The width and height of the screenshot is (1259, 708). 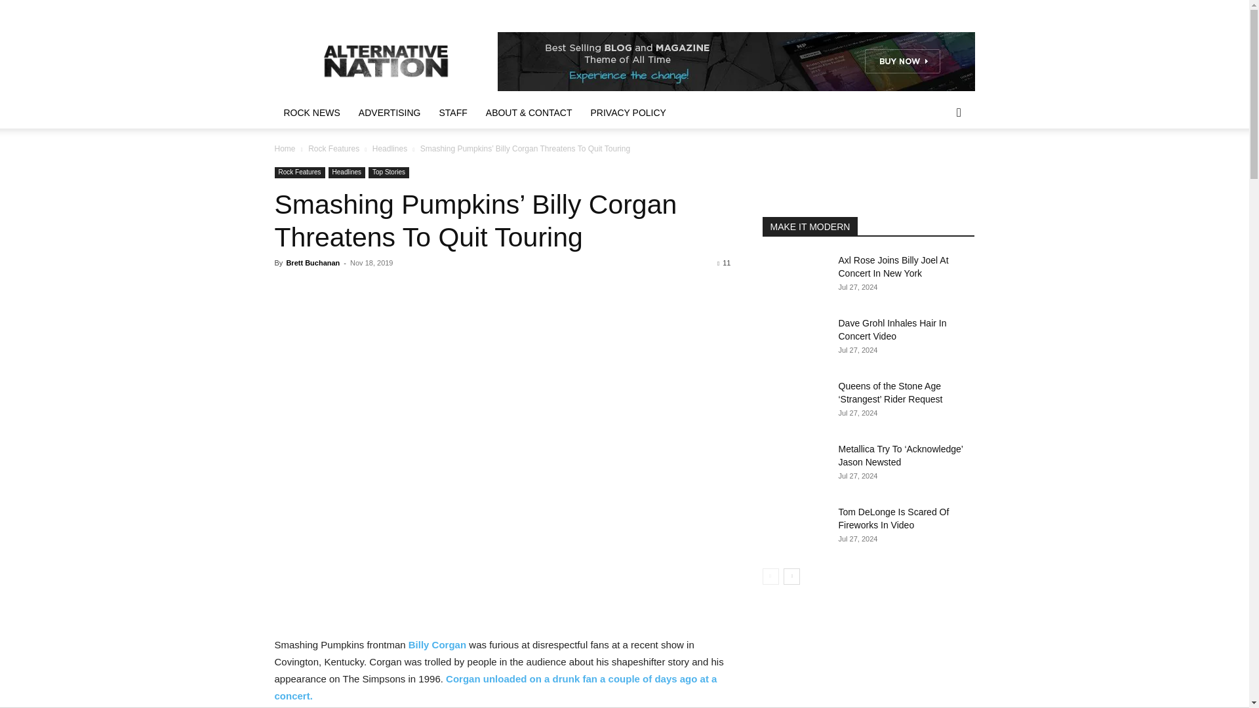 What do you see at coordinates (628, 112) in the screenshot?
I see `PRIVACY POLICY` at bounding box center [628, 112].